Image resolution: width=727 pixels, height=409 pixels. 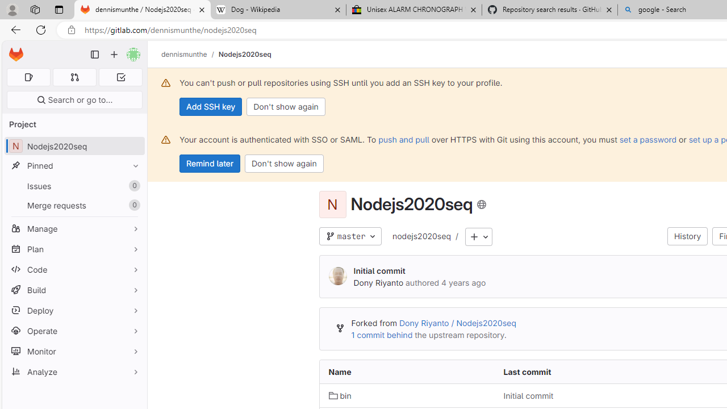 What do you see at coordinates (407, 395) in the screenshot?
I see `bin` at bounding box center [407, 395].